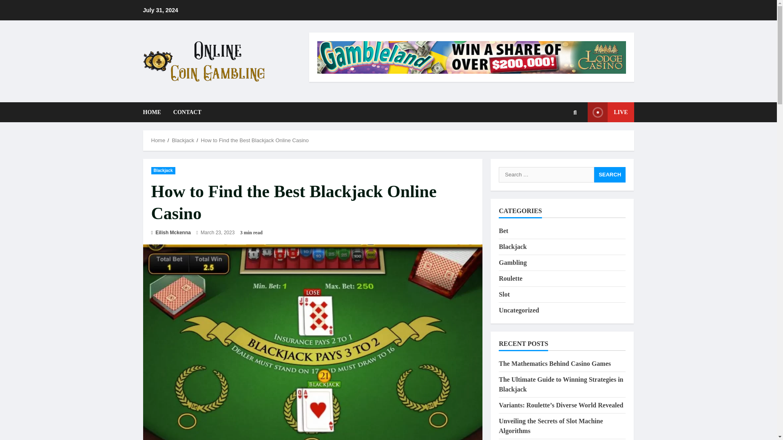 This screenshot has width=783, height=440. Describe the element at coordinates (170, 232) in the screenshot. I see `Eilish Mckenna` at that location.